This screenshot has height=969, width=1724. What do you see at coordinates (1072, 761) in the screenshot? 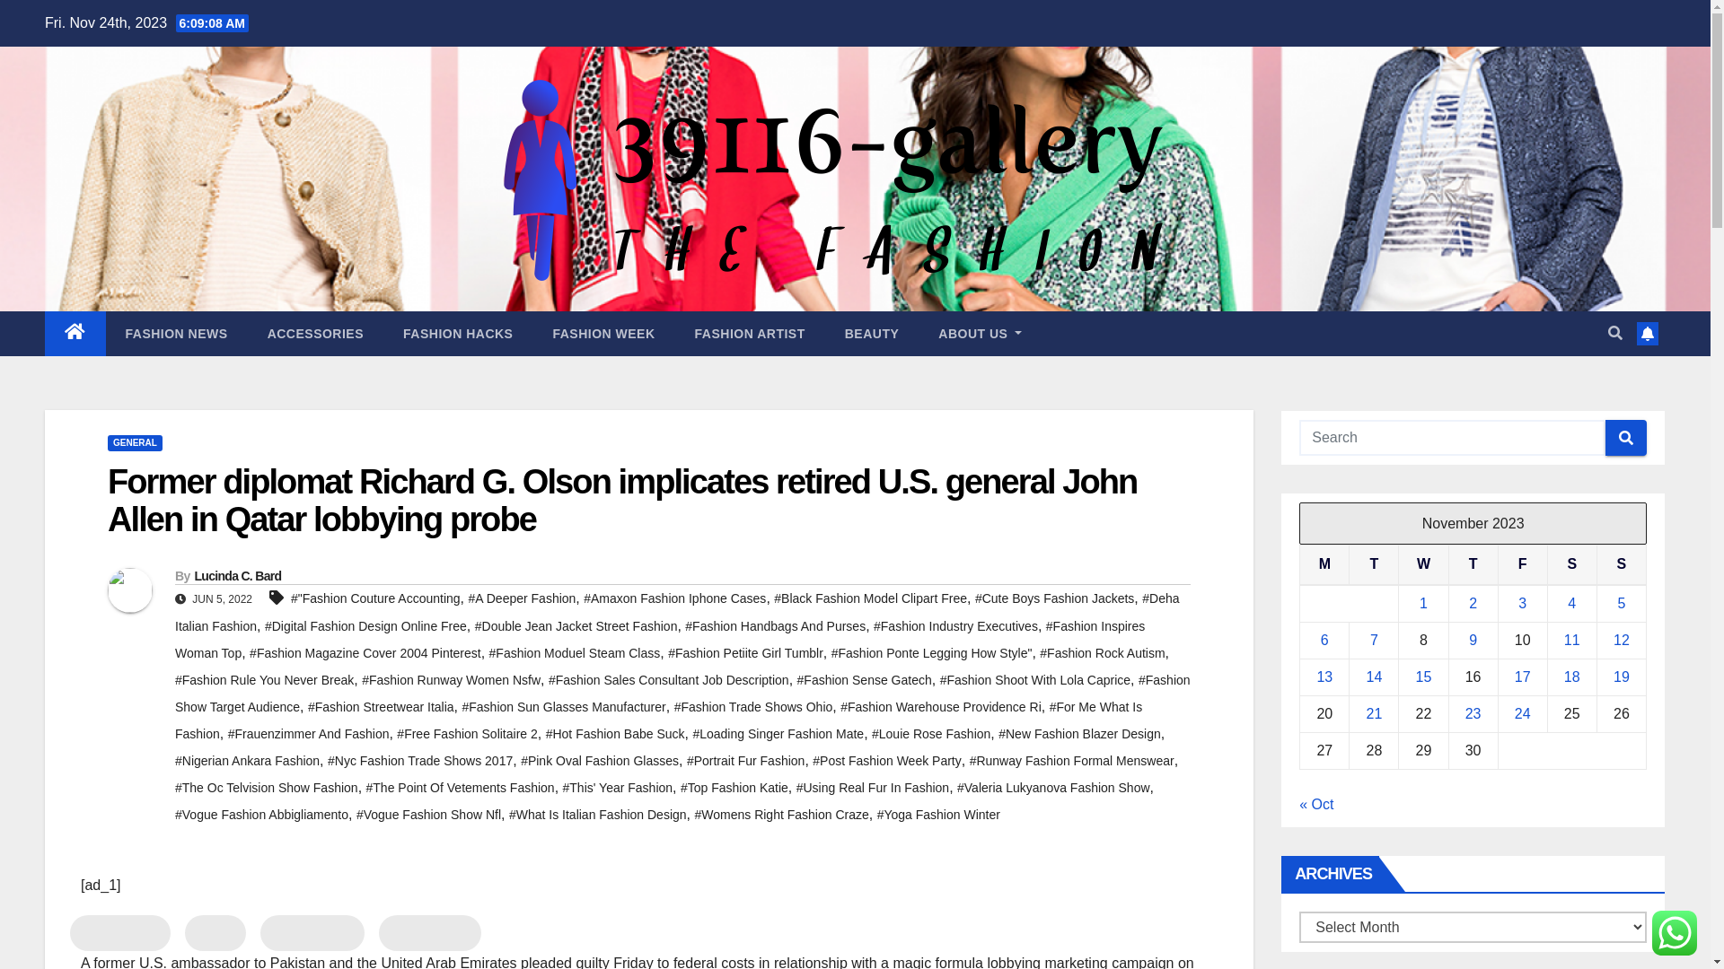
I see `#Runway Fashion Formal Menswear` at bounding box center [1072, 761].